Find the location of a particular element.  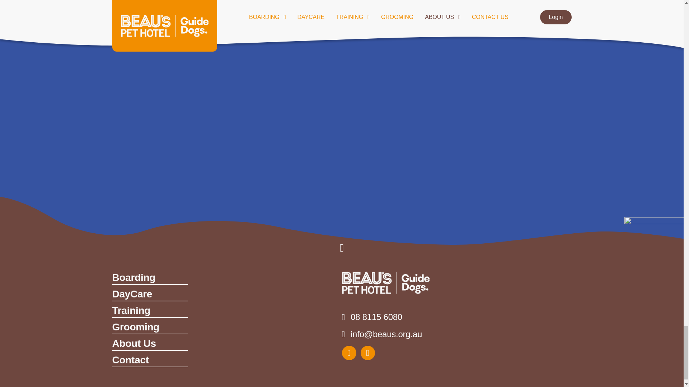

Grooming is located at coordinates (149, 328).